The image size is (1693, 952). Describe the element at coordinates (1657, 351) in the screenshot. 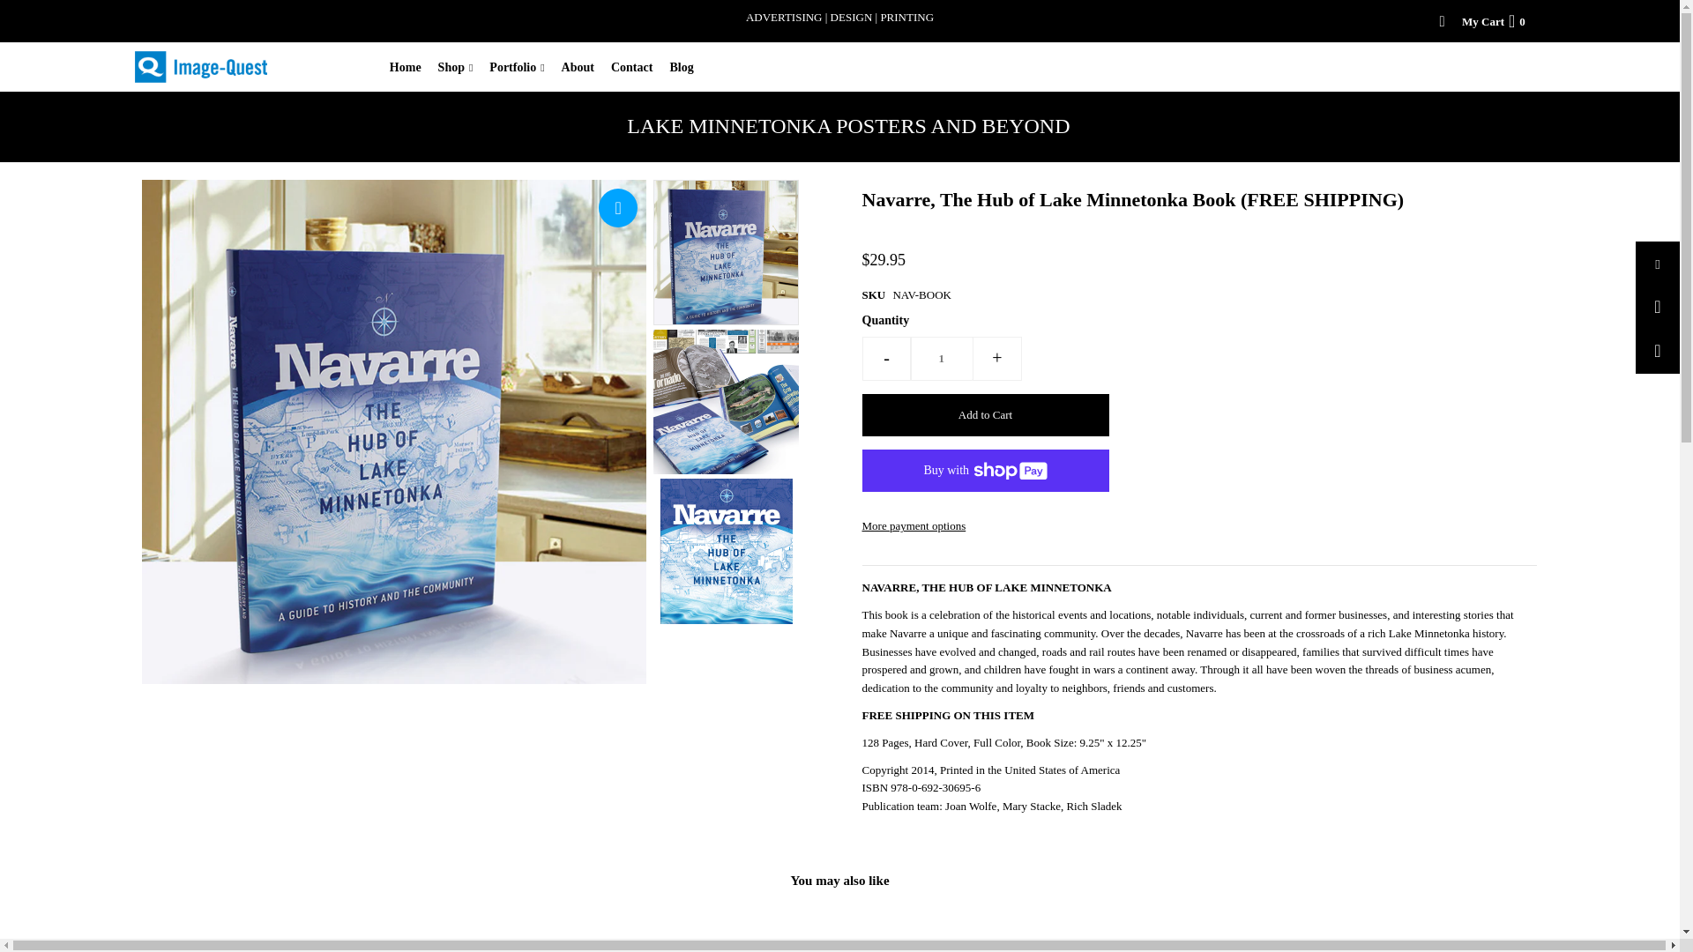

I see `Share on Pinterest` at that location.